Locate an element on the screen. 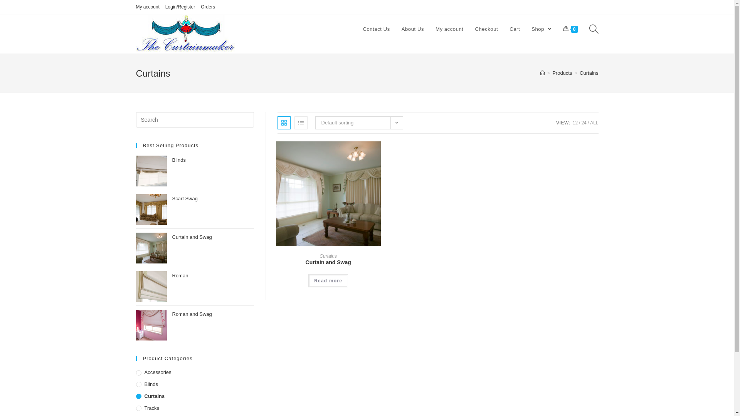  My account is located at coordinates (147, 7).